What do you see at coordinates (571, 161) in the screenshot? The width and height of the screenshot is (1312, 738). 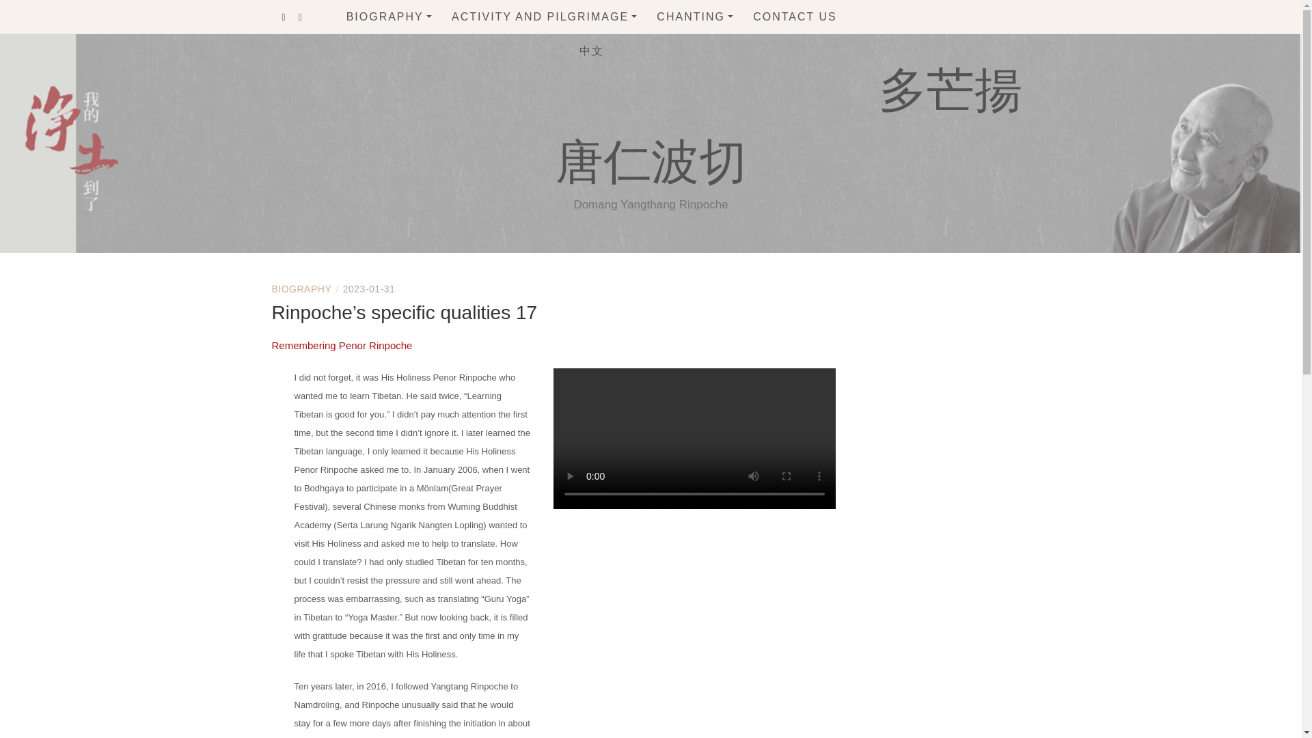 I see `A BOAT IN ALAMEDA` at bounding box center [571, 161].